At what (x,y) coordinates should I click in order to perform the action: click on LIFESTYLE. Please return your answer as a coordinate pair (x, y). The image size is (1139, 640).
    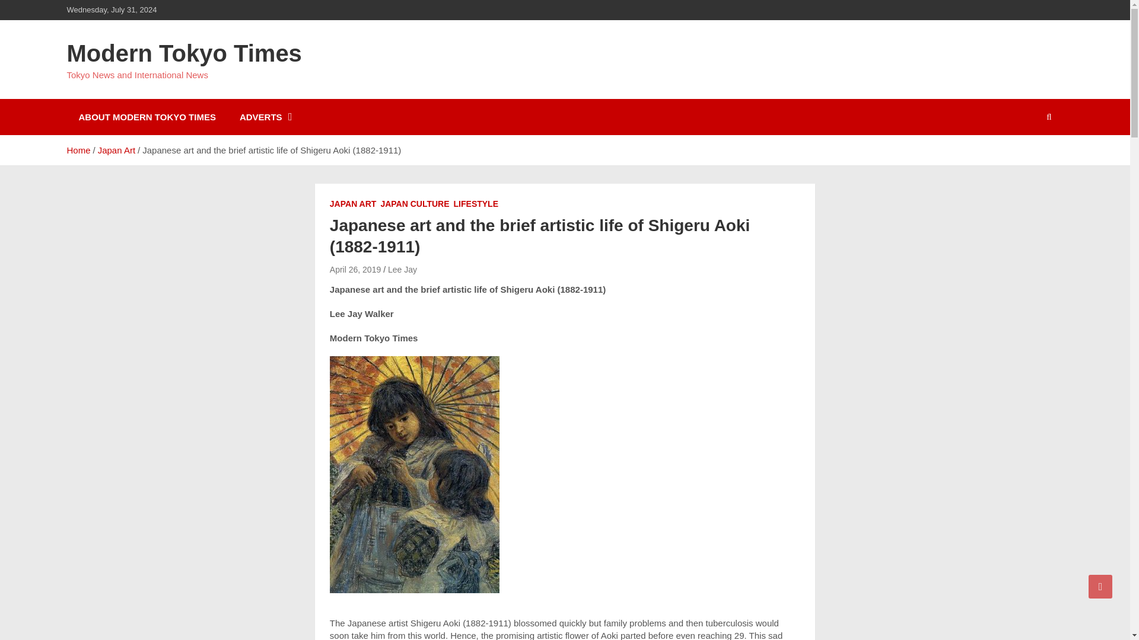
    Looking at the image, I should click on (476, 204).